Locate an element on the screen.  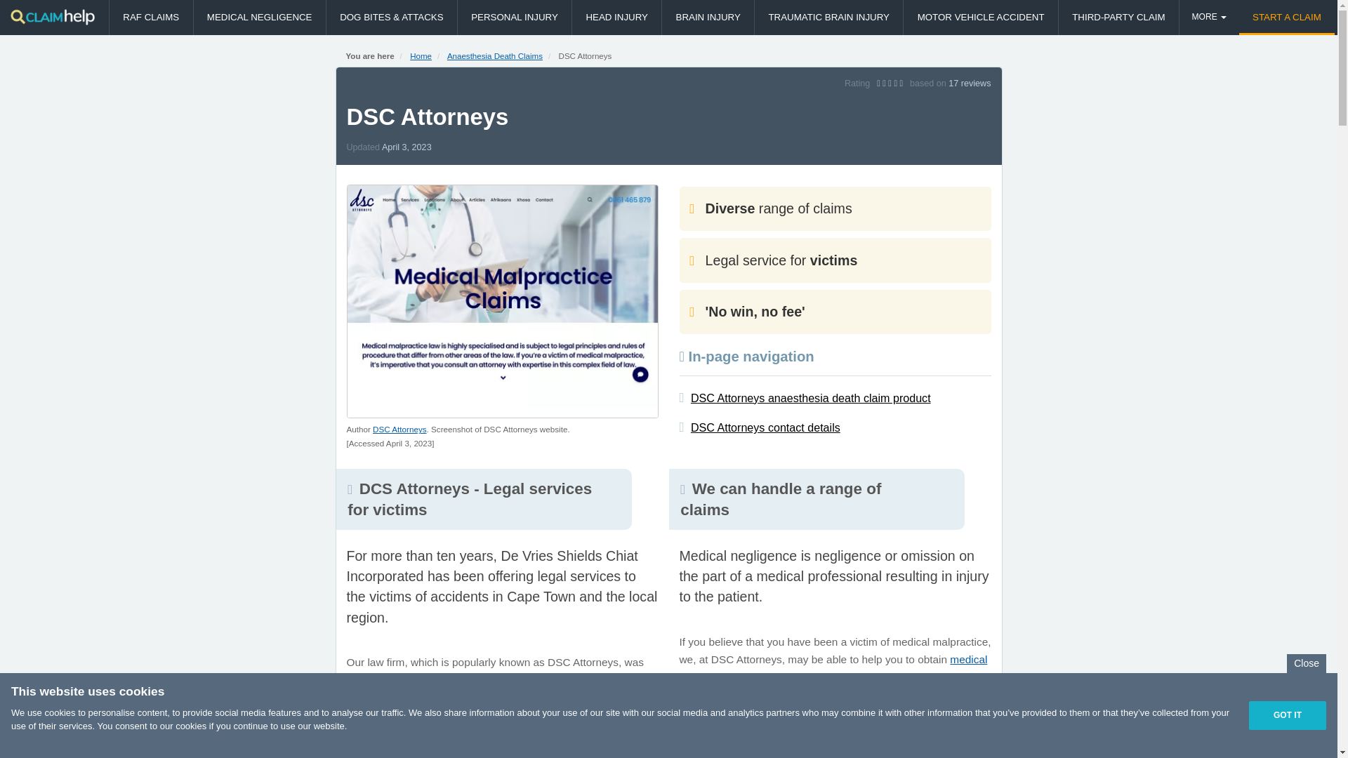
Traumatic Brain Injury is located at coordinates (828, 17).